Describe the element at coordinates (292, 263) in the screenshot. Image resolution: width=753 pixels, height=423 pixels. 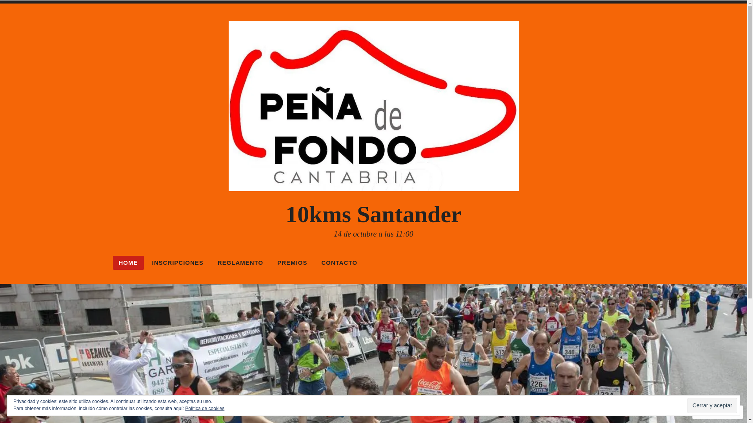
I see `PREMIOS` at that location.